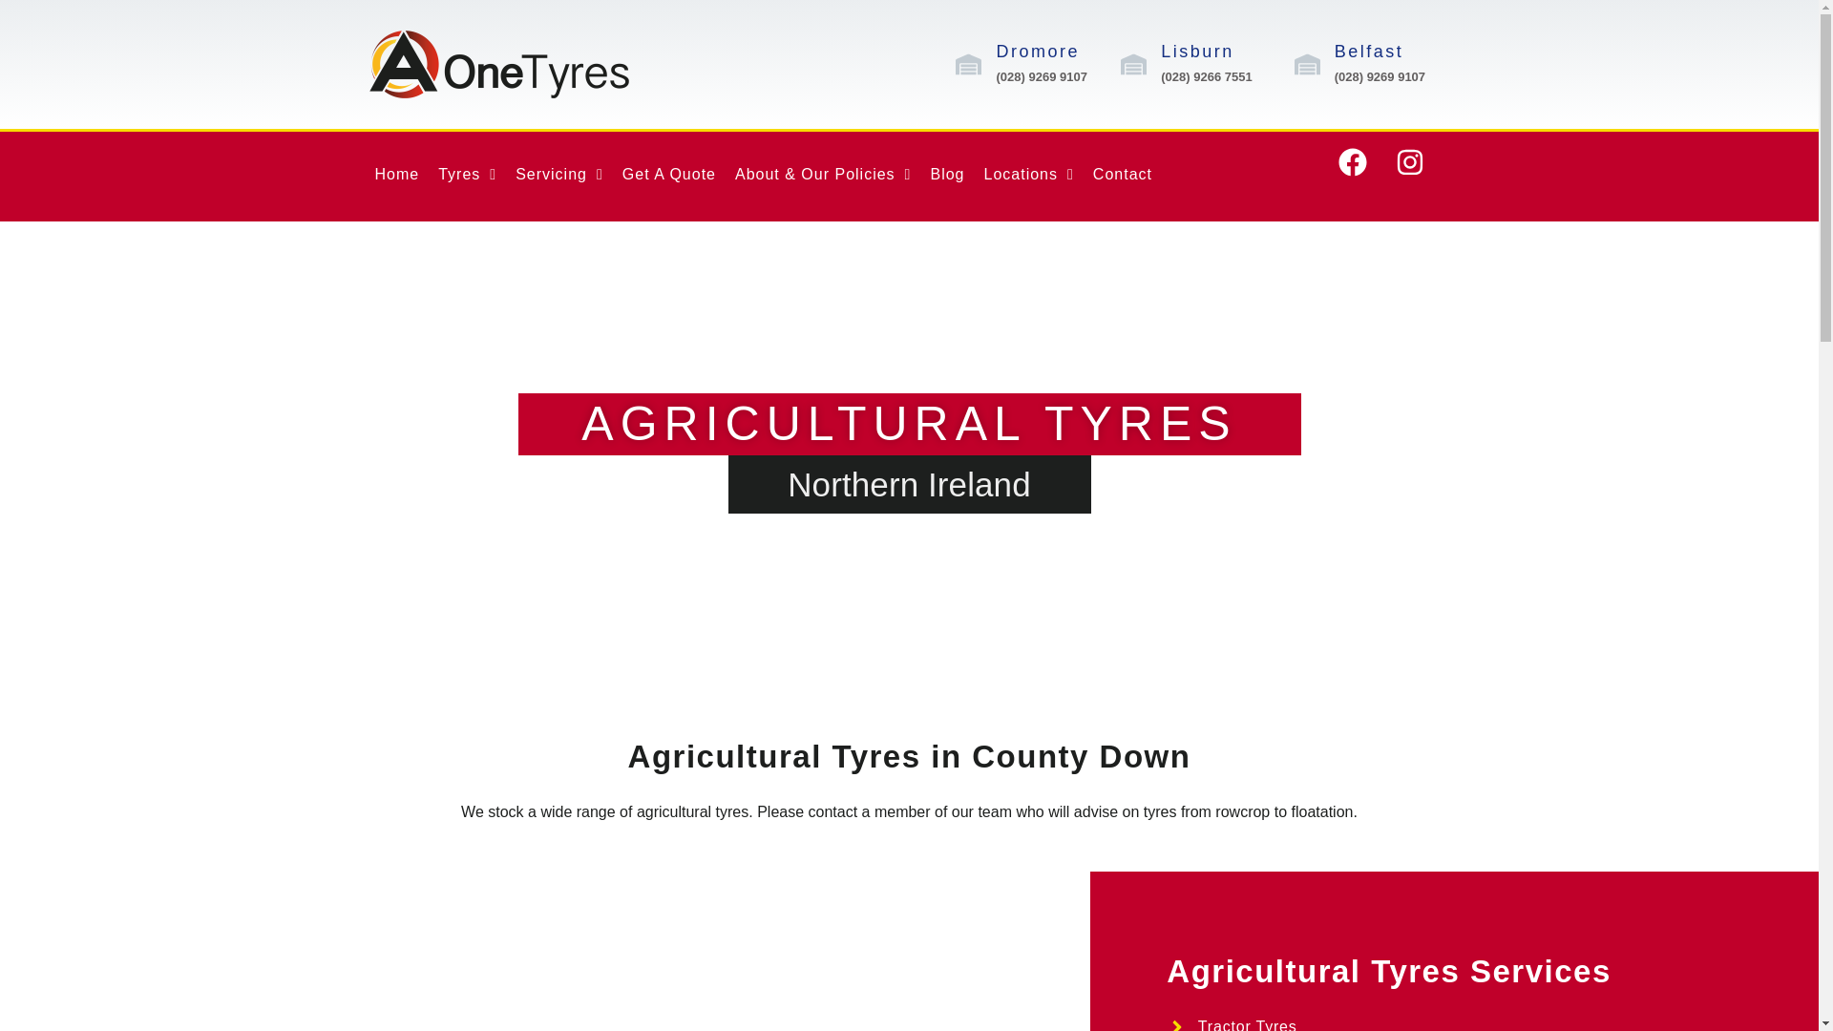 The width and height of the screenshot is (1833, 1031). I want to click on Facebook, so click(1366, 176).